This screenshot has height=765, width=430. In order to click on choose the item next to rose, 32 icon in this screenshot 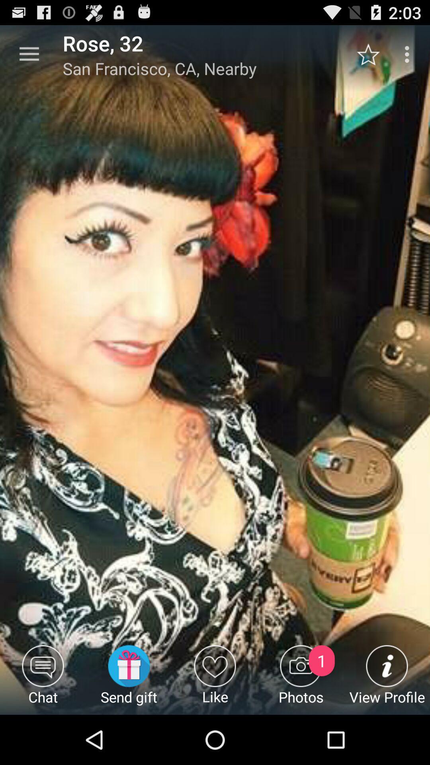, I will do `click(29, 54)`.